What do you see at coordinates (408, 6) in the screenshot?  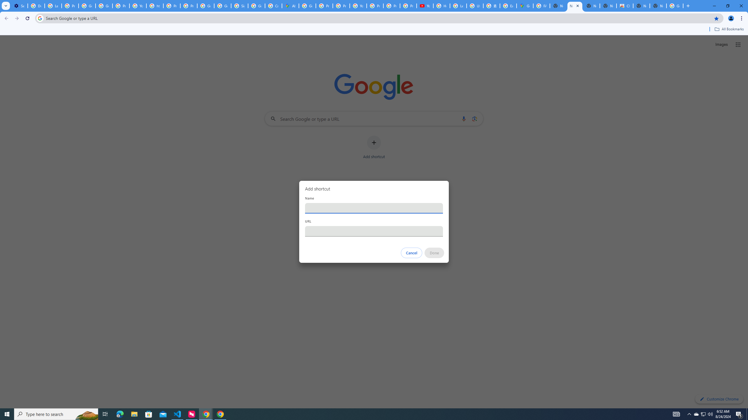 I see `Privacy Checkup` at bounding box center [408, 6].